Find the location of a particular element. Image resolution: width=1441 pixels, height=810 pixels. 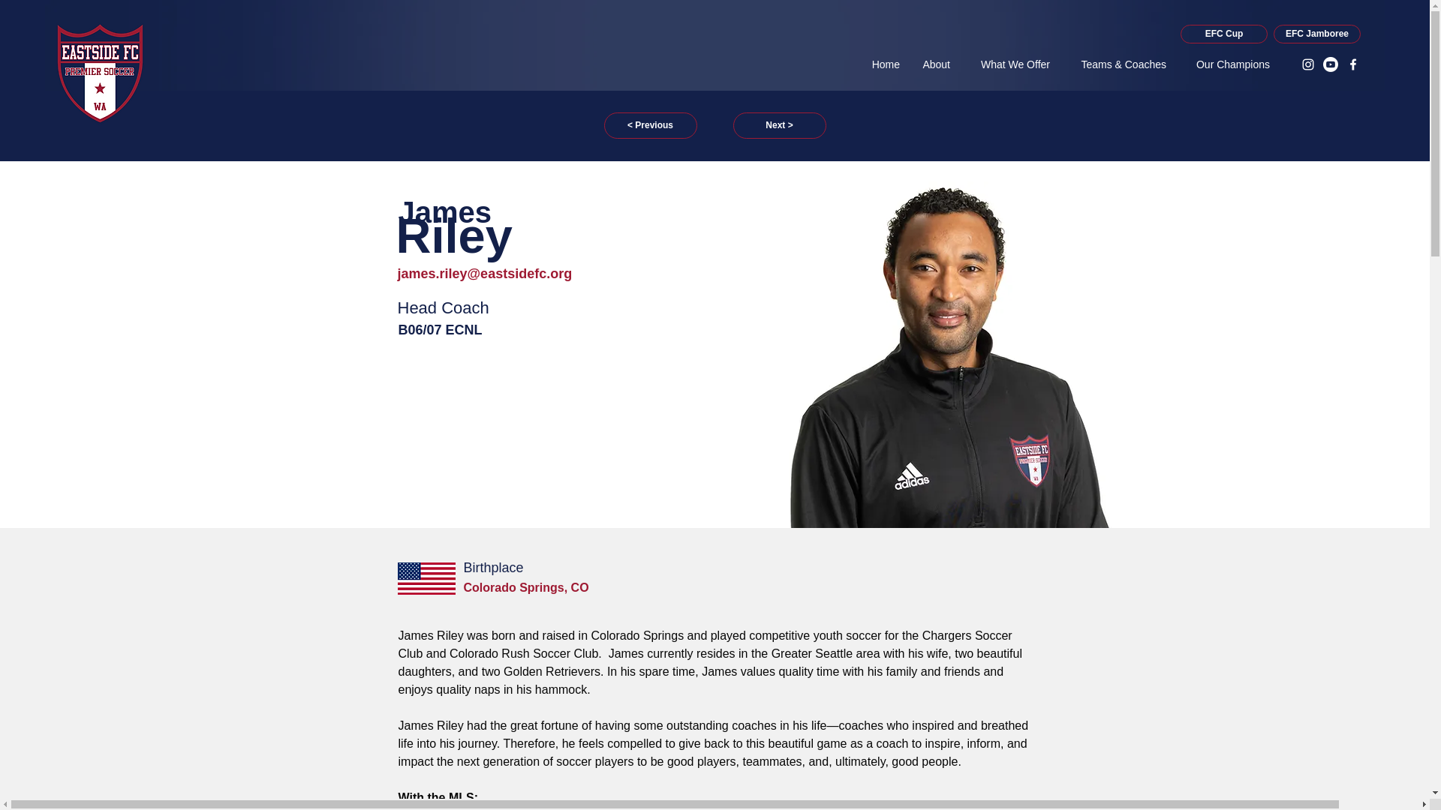

Home is located at coordinates (883, 64).